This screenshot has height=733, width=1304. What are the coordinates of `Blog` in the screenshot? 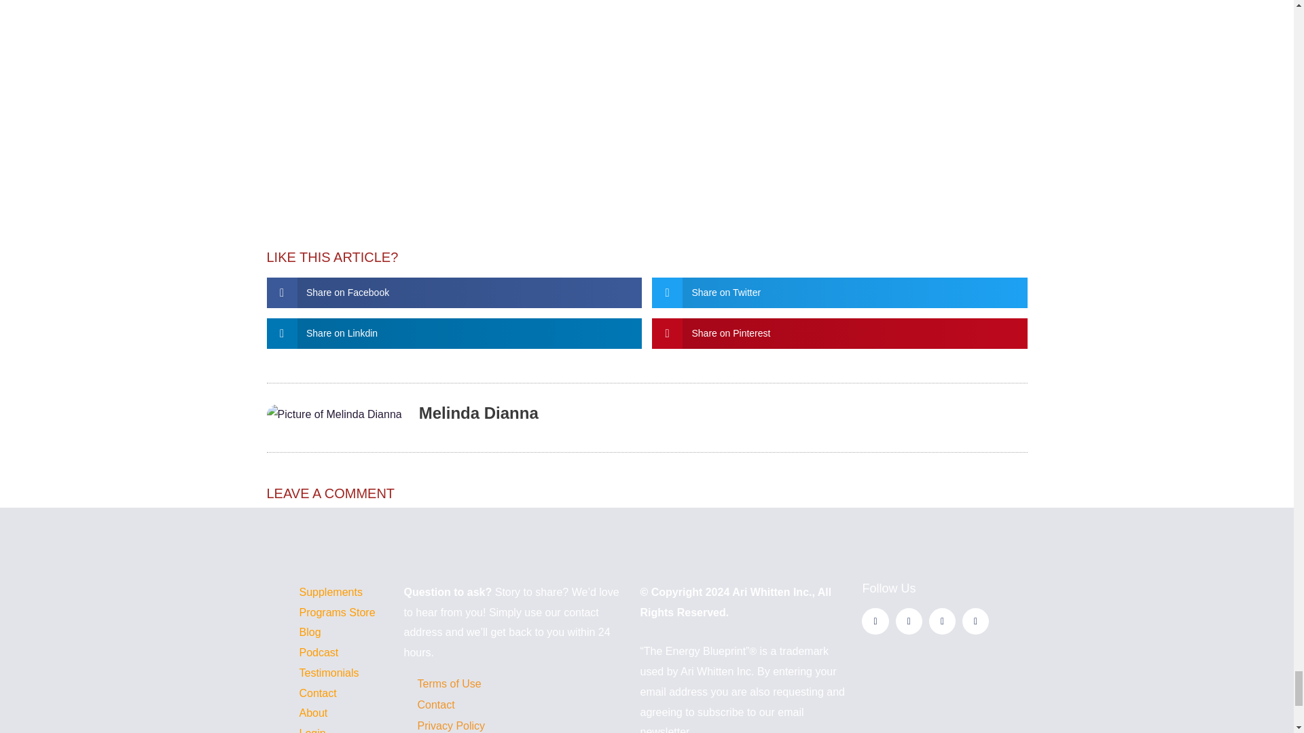 It's located at (310, 632).